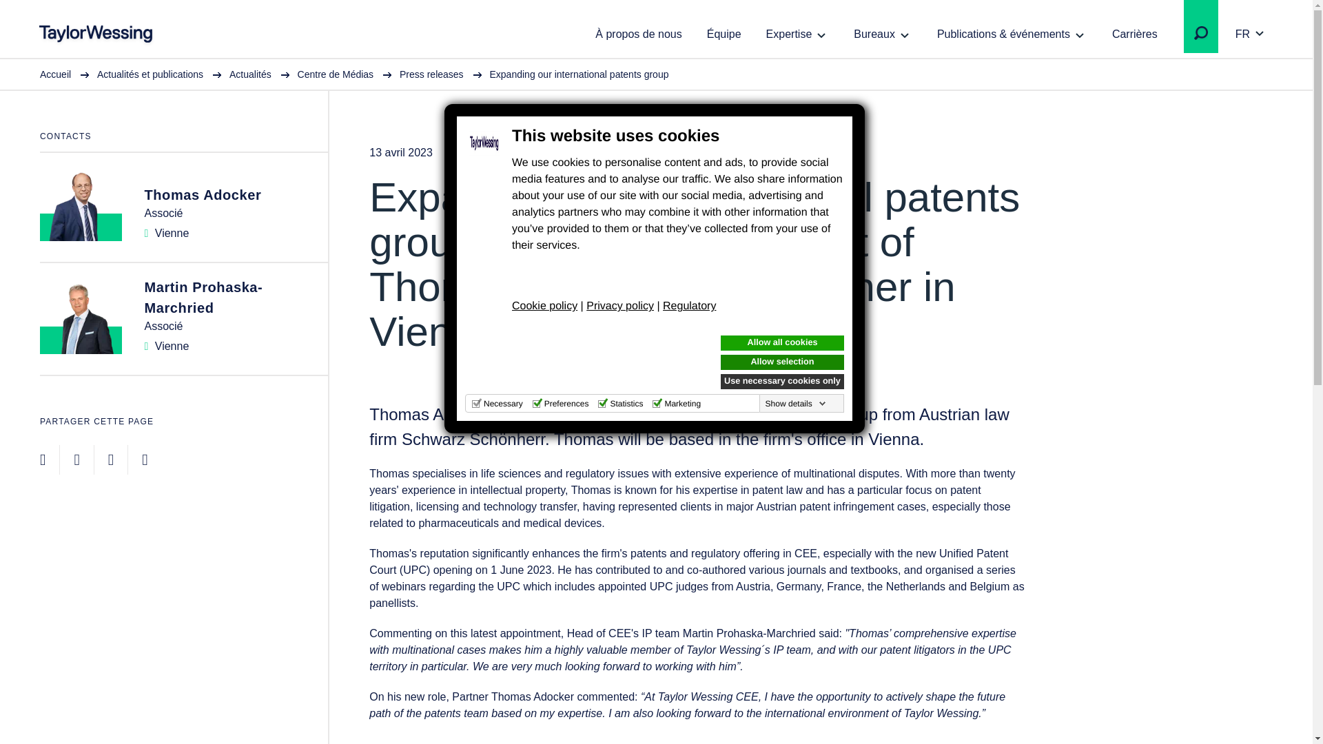 This screenshot has height=744, width=1323. What do you see at coordinates (782, 362) in the screenshot?
I see `Allow selection` at bounding box center [782, 362].